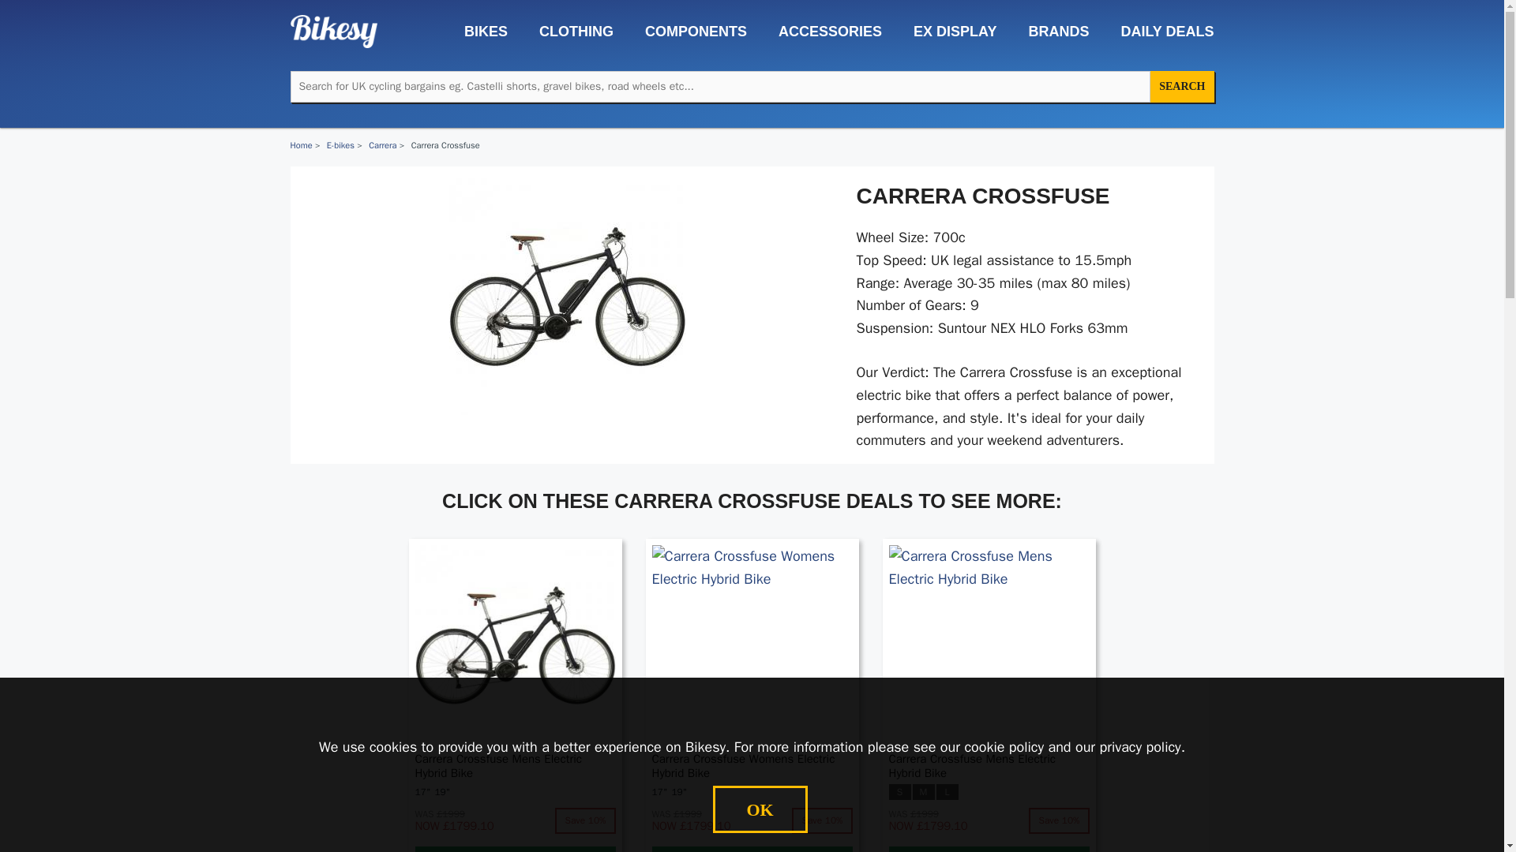  Describe the element at coordinates (1140, 746) in the screenshot. I see `privacy policy` at that location.